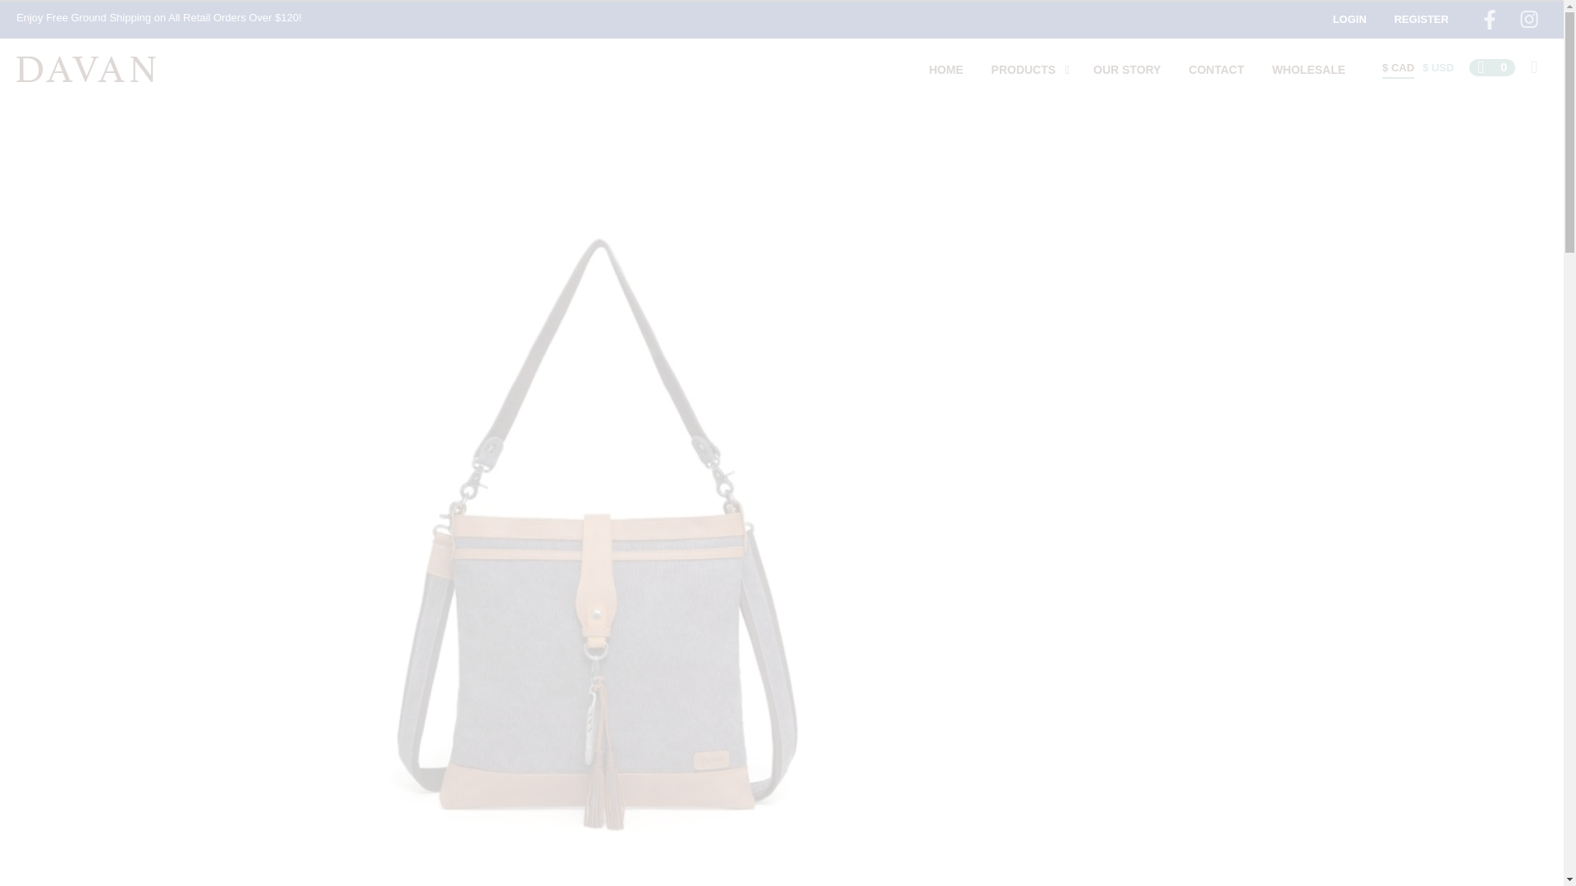 Image resolution: width=1576 pixels, height=886 pixels. What do you see at coordinates (946, 70) in the screenshot?
I see `HOME` at bounding box center [946, 70].